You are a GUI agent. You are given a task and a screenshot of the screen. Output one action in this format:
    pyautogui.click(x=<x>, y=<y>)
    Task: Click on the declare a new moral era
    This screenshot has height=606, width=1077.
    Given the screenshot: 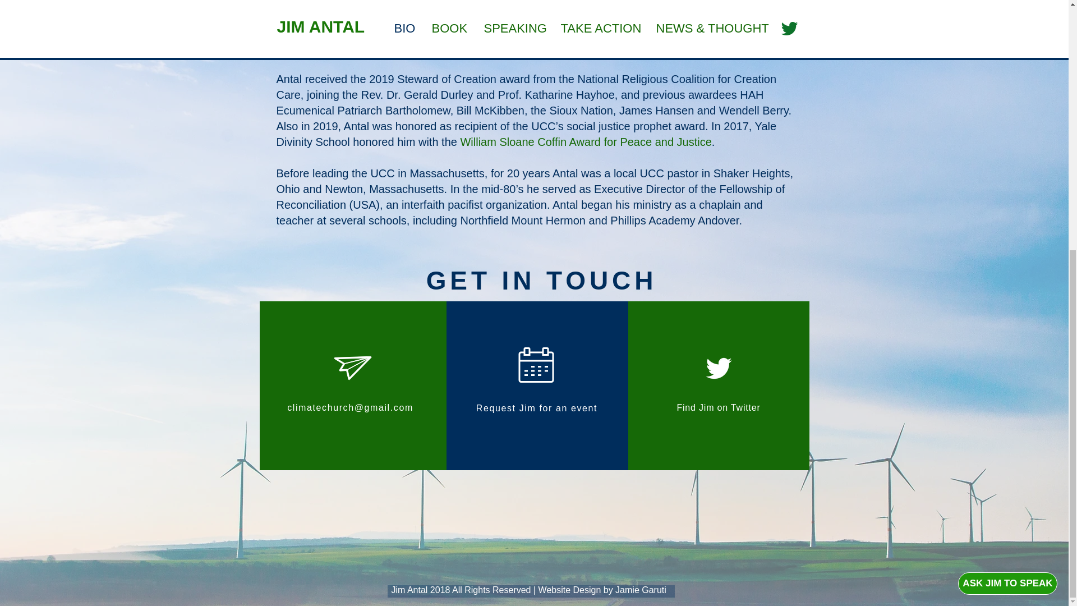 What is the action you would take?
    pyautogui.click(x=441, y=16)
    